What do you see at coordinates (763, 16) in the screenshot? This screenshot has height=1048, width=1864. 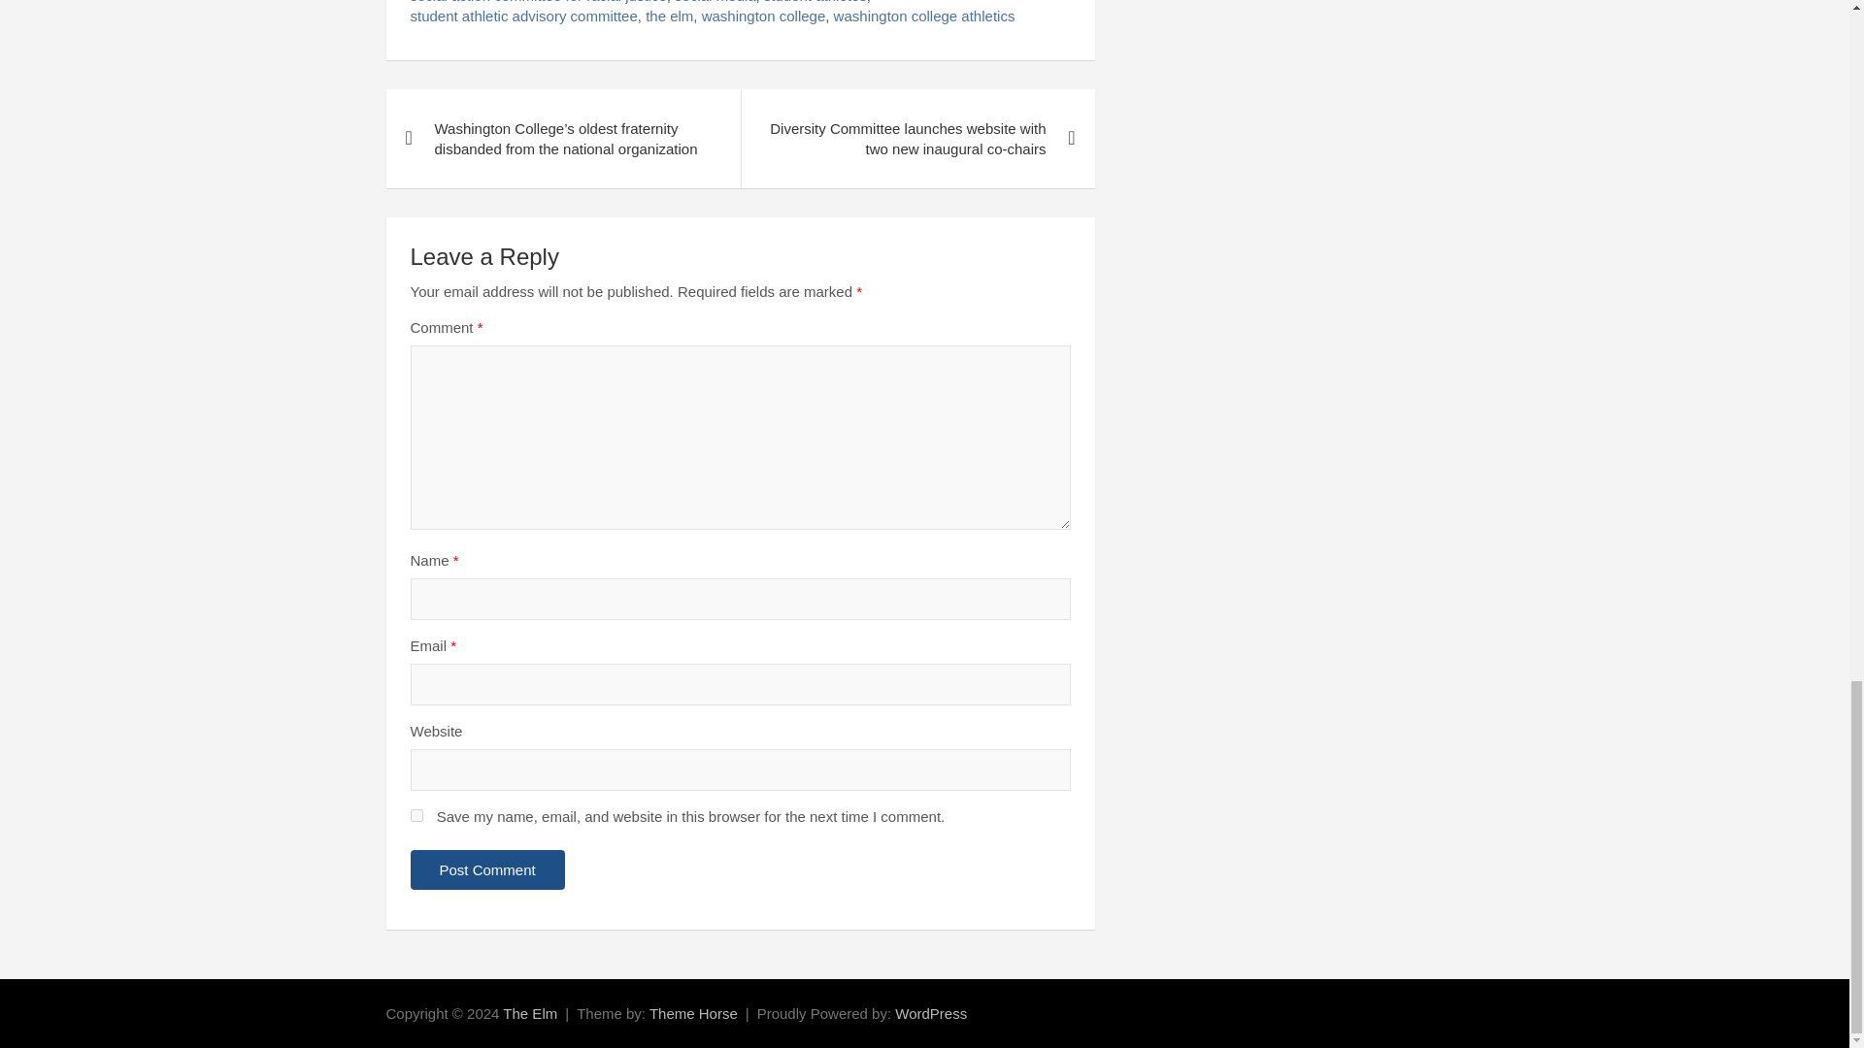 I see `washington college` at bounding box center [763, 16].